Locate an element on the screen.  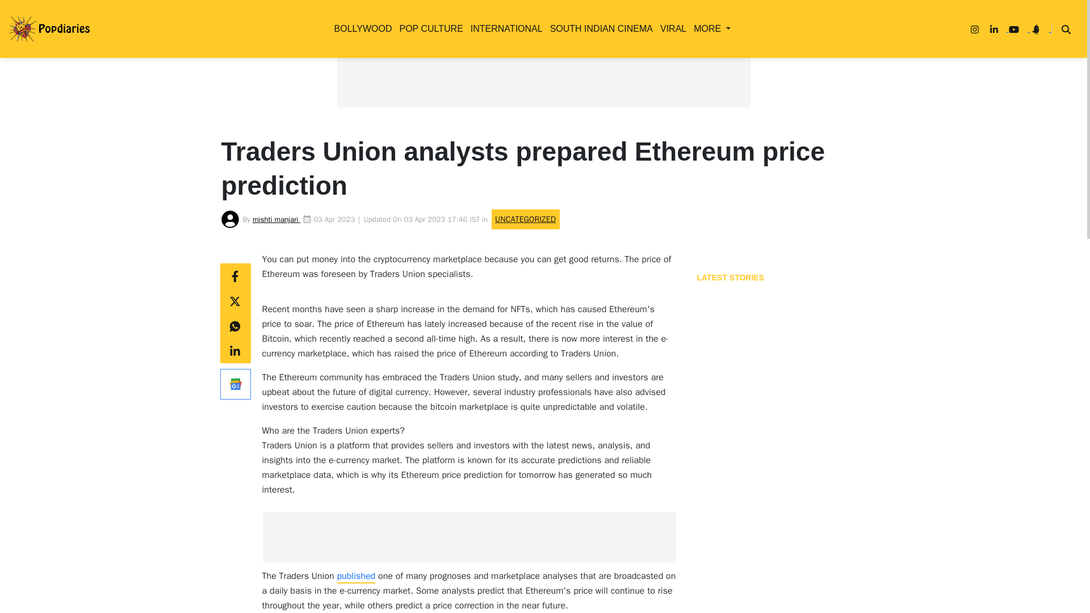
SOUTH INDIAN CINEMA is located at coordinates (599, 28).